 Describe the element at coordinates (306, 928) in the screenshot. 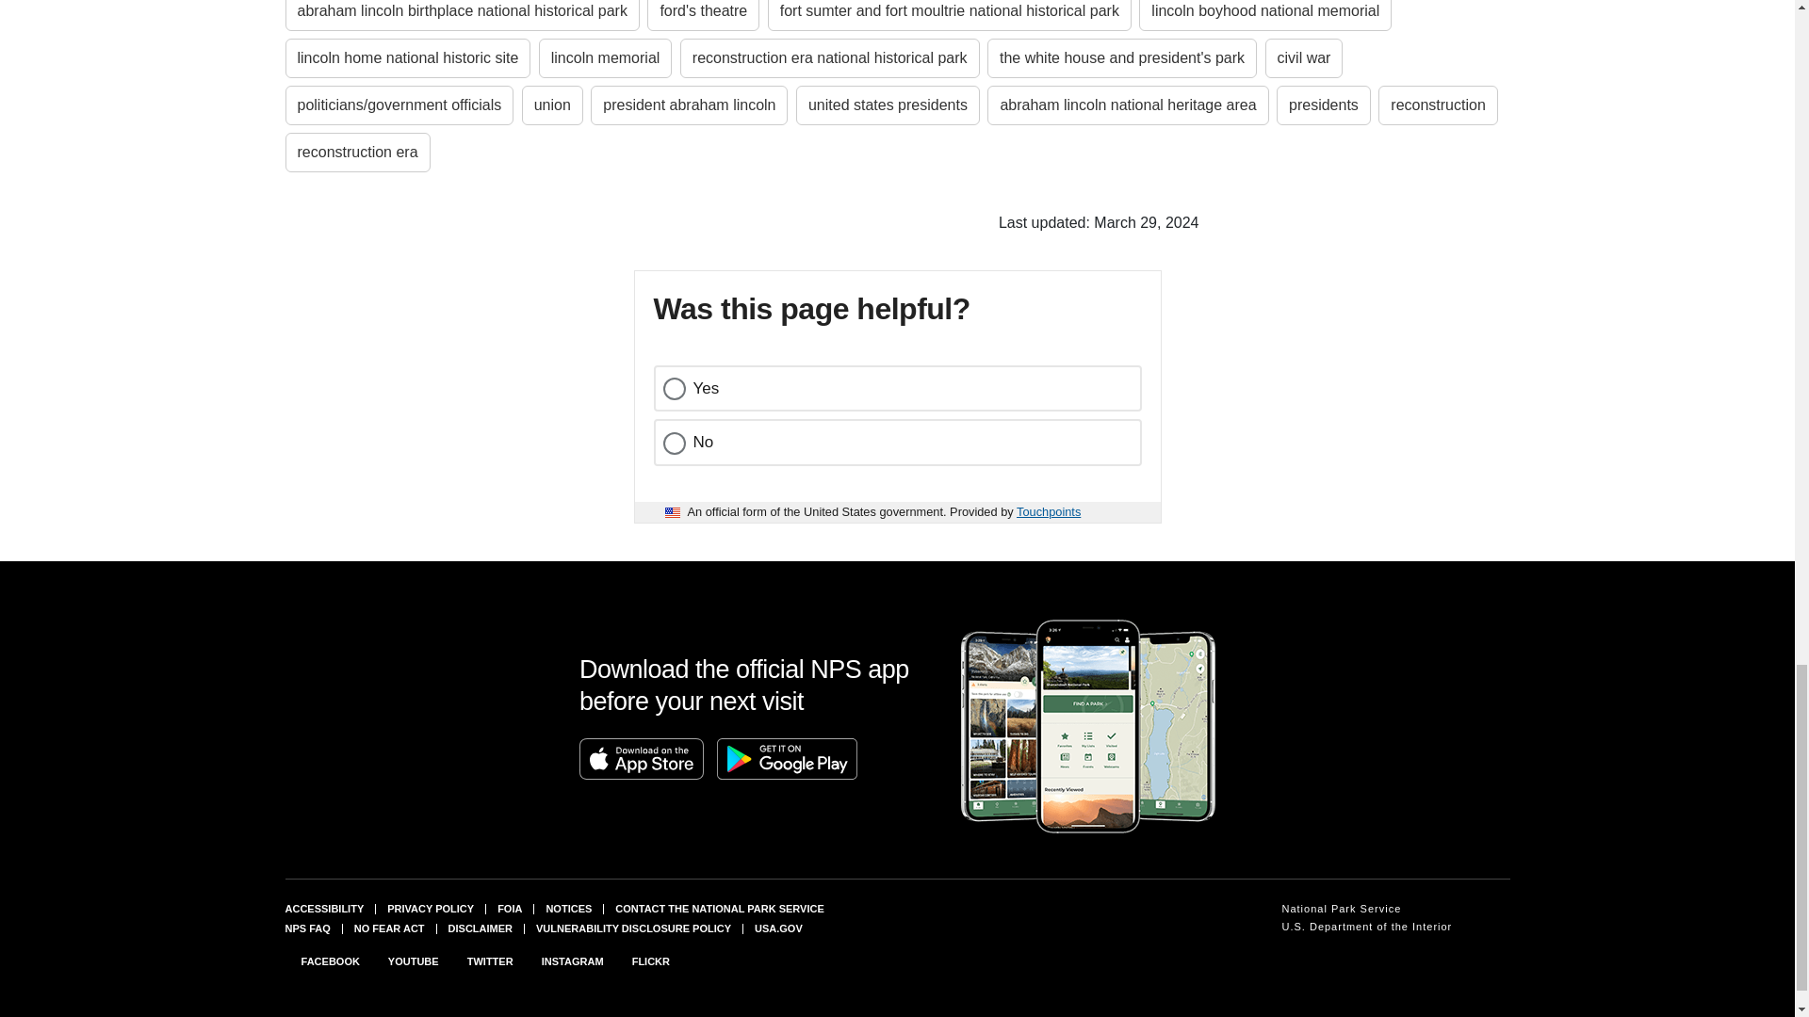

I see `National Park Service frequently asked questions` at that location.